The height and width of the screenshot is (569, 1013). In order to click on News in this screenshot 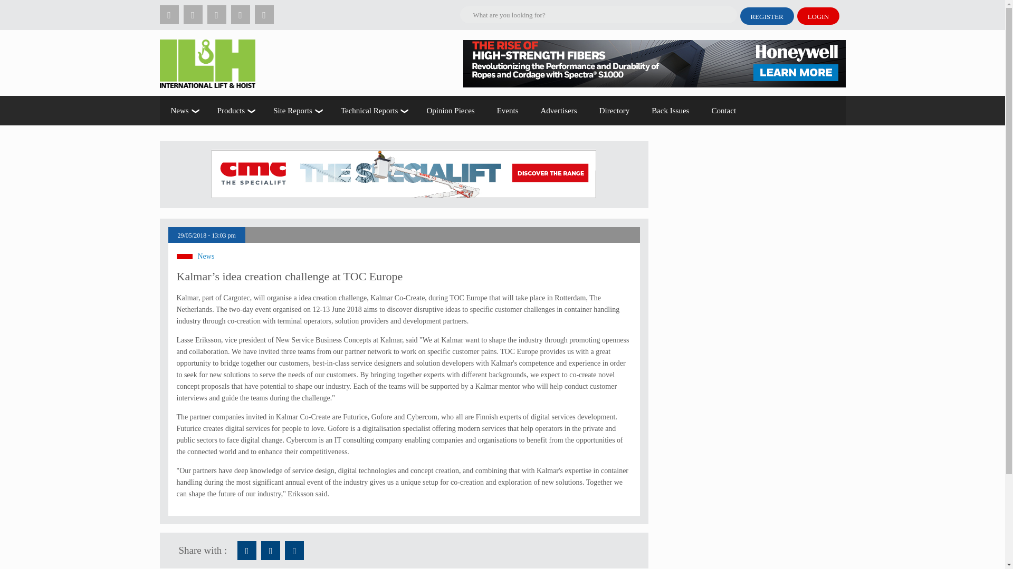, I will do `click(182, 111)`.